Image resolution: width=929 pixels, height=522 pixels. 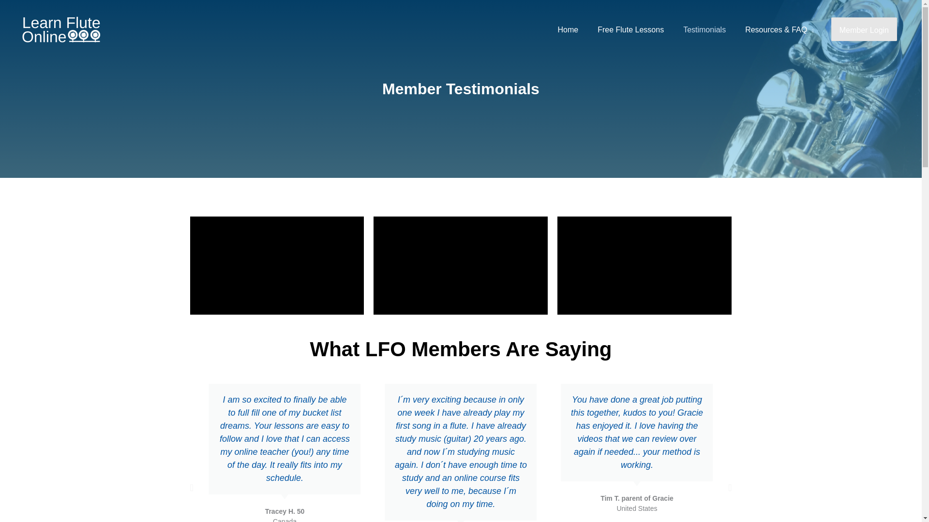 I want to click on Home, so click(x=568, y=30).